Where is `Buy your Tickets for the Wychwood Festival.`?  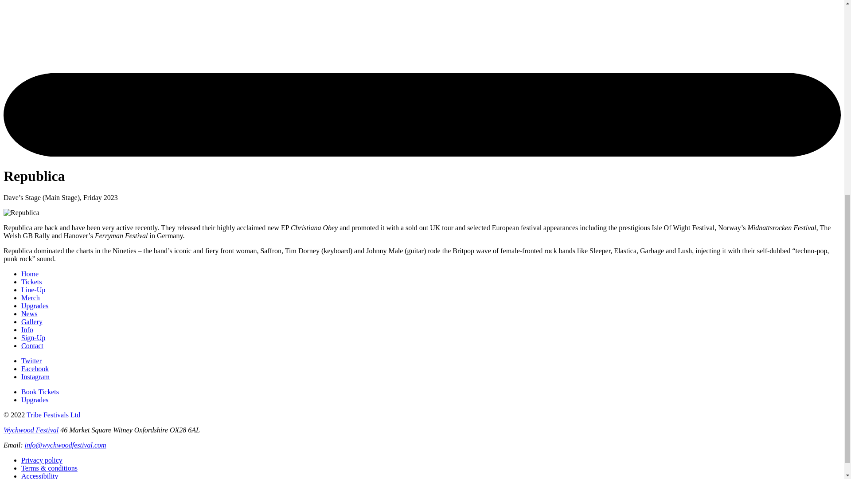 Buy your Tickets for the Wychwood Festival. is located at coordinates (40, 392).